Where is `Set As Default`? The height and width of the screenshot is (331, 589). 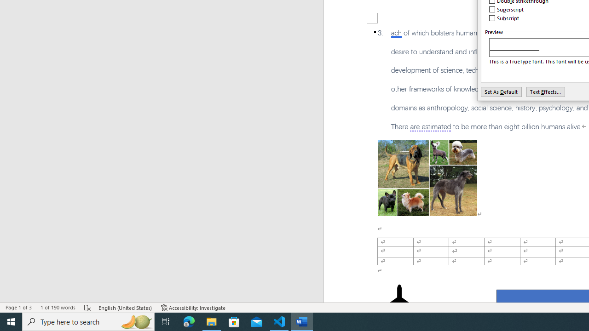 Set As Default is located at coordinates (502, 91).